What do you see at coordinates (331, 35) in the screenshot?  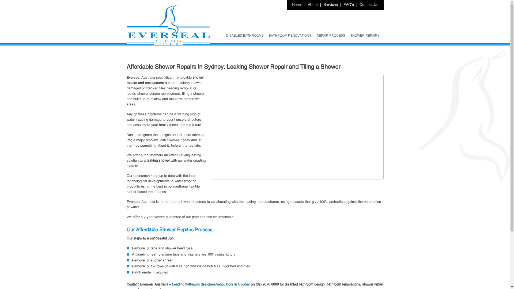 I see `REPAIR PROCESS` at bounding box center [331, 35].